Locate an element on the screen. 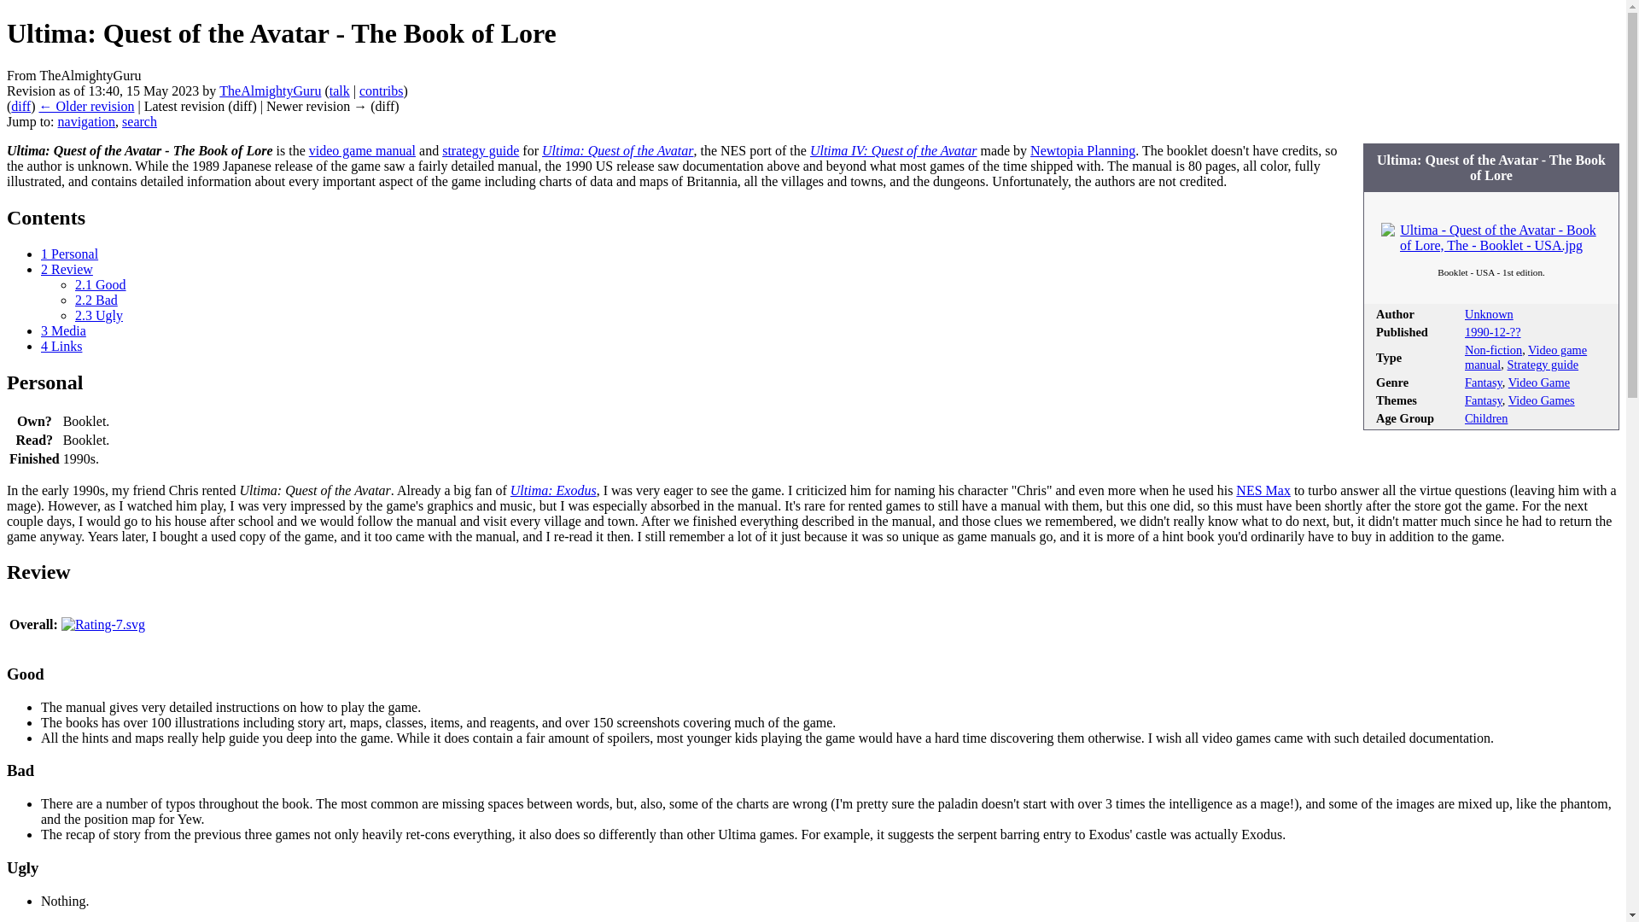 The width and height of the screenshot is (1639, 922). NES Max is located at coordinates (1263, 490).